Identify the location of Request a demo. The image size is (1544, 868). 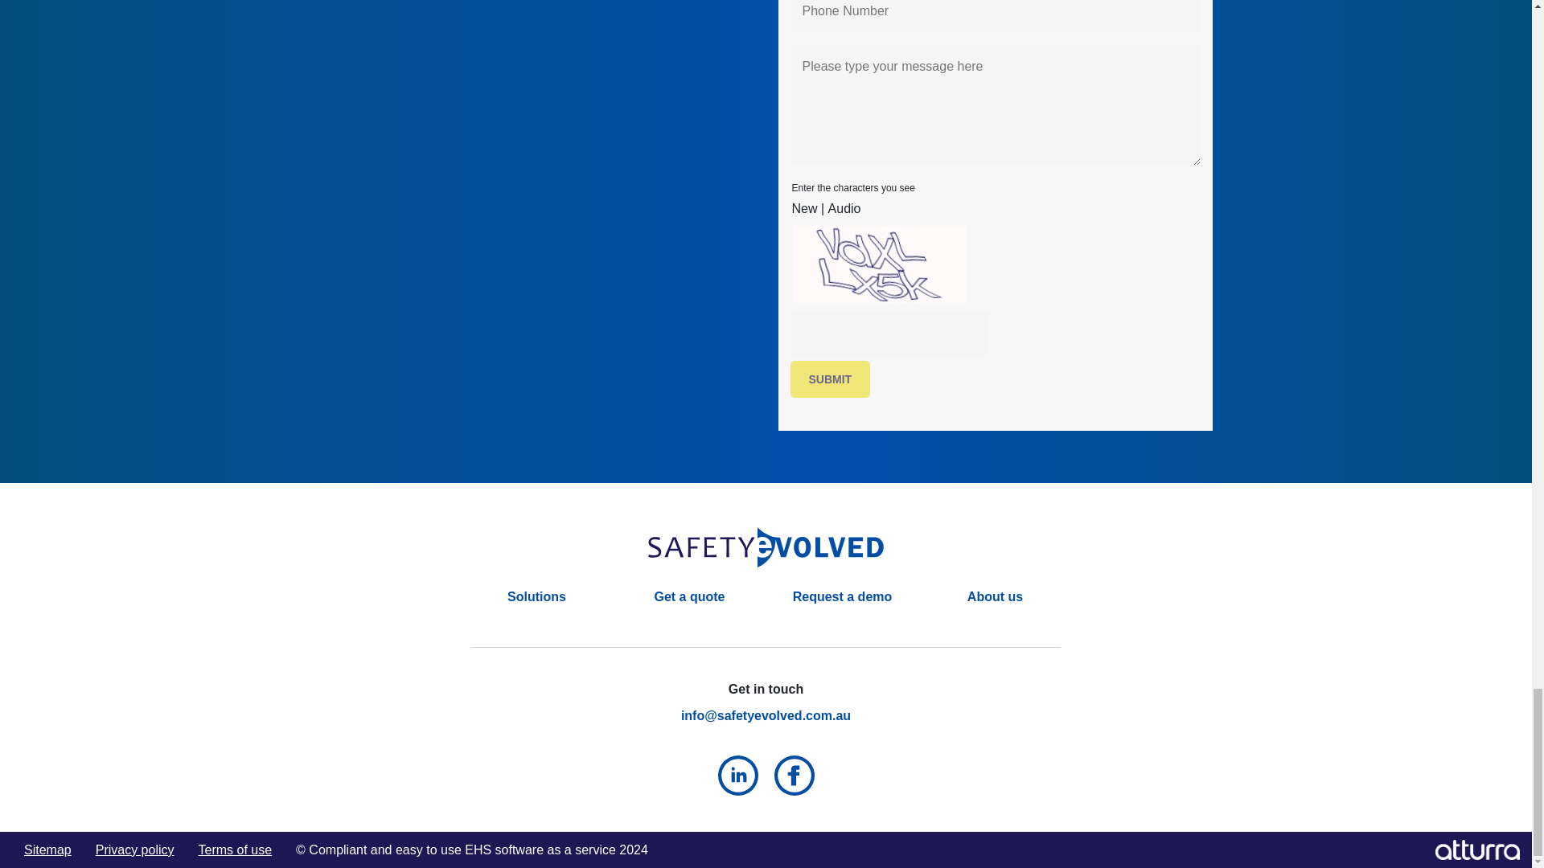
(843, 596).